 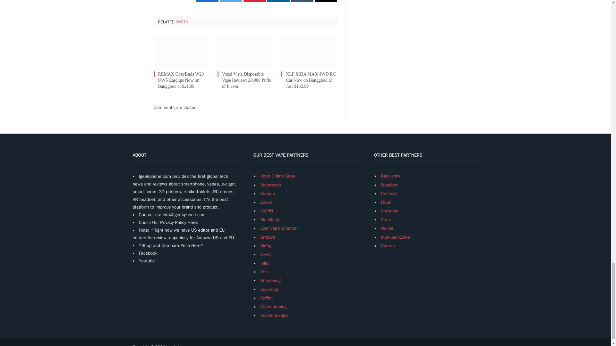 I want to click on Share on Pinterest, so click(x=254, y=1).